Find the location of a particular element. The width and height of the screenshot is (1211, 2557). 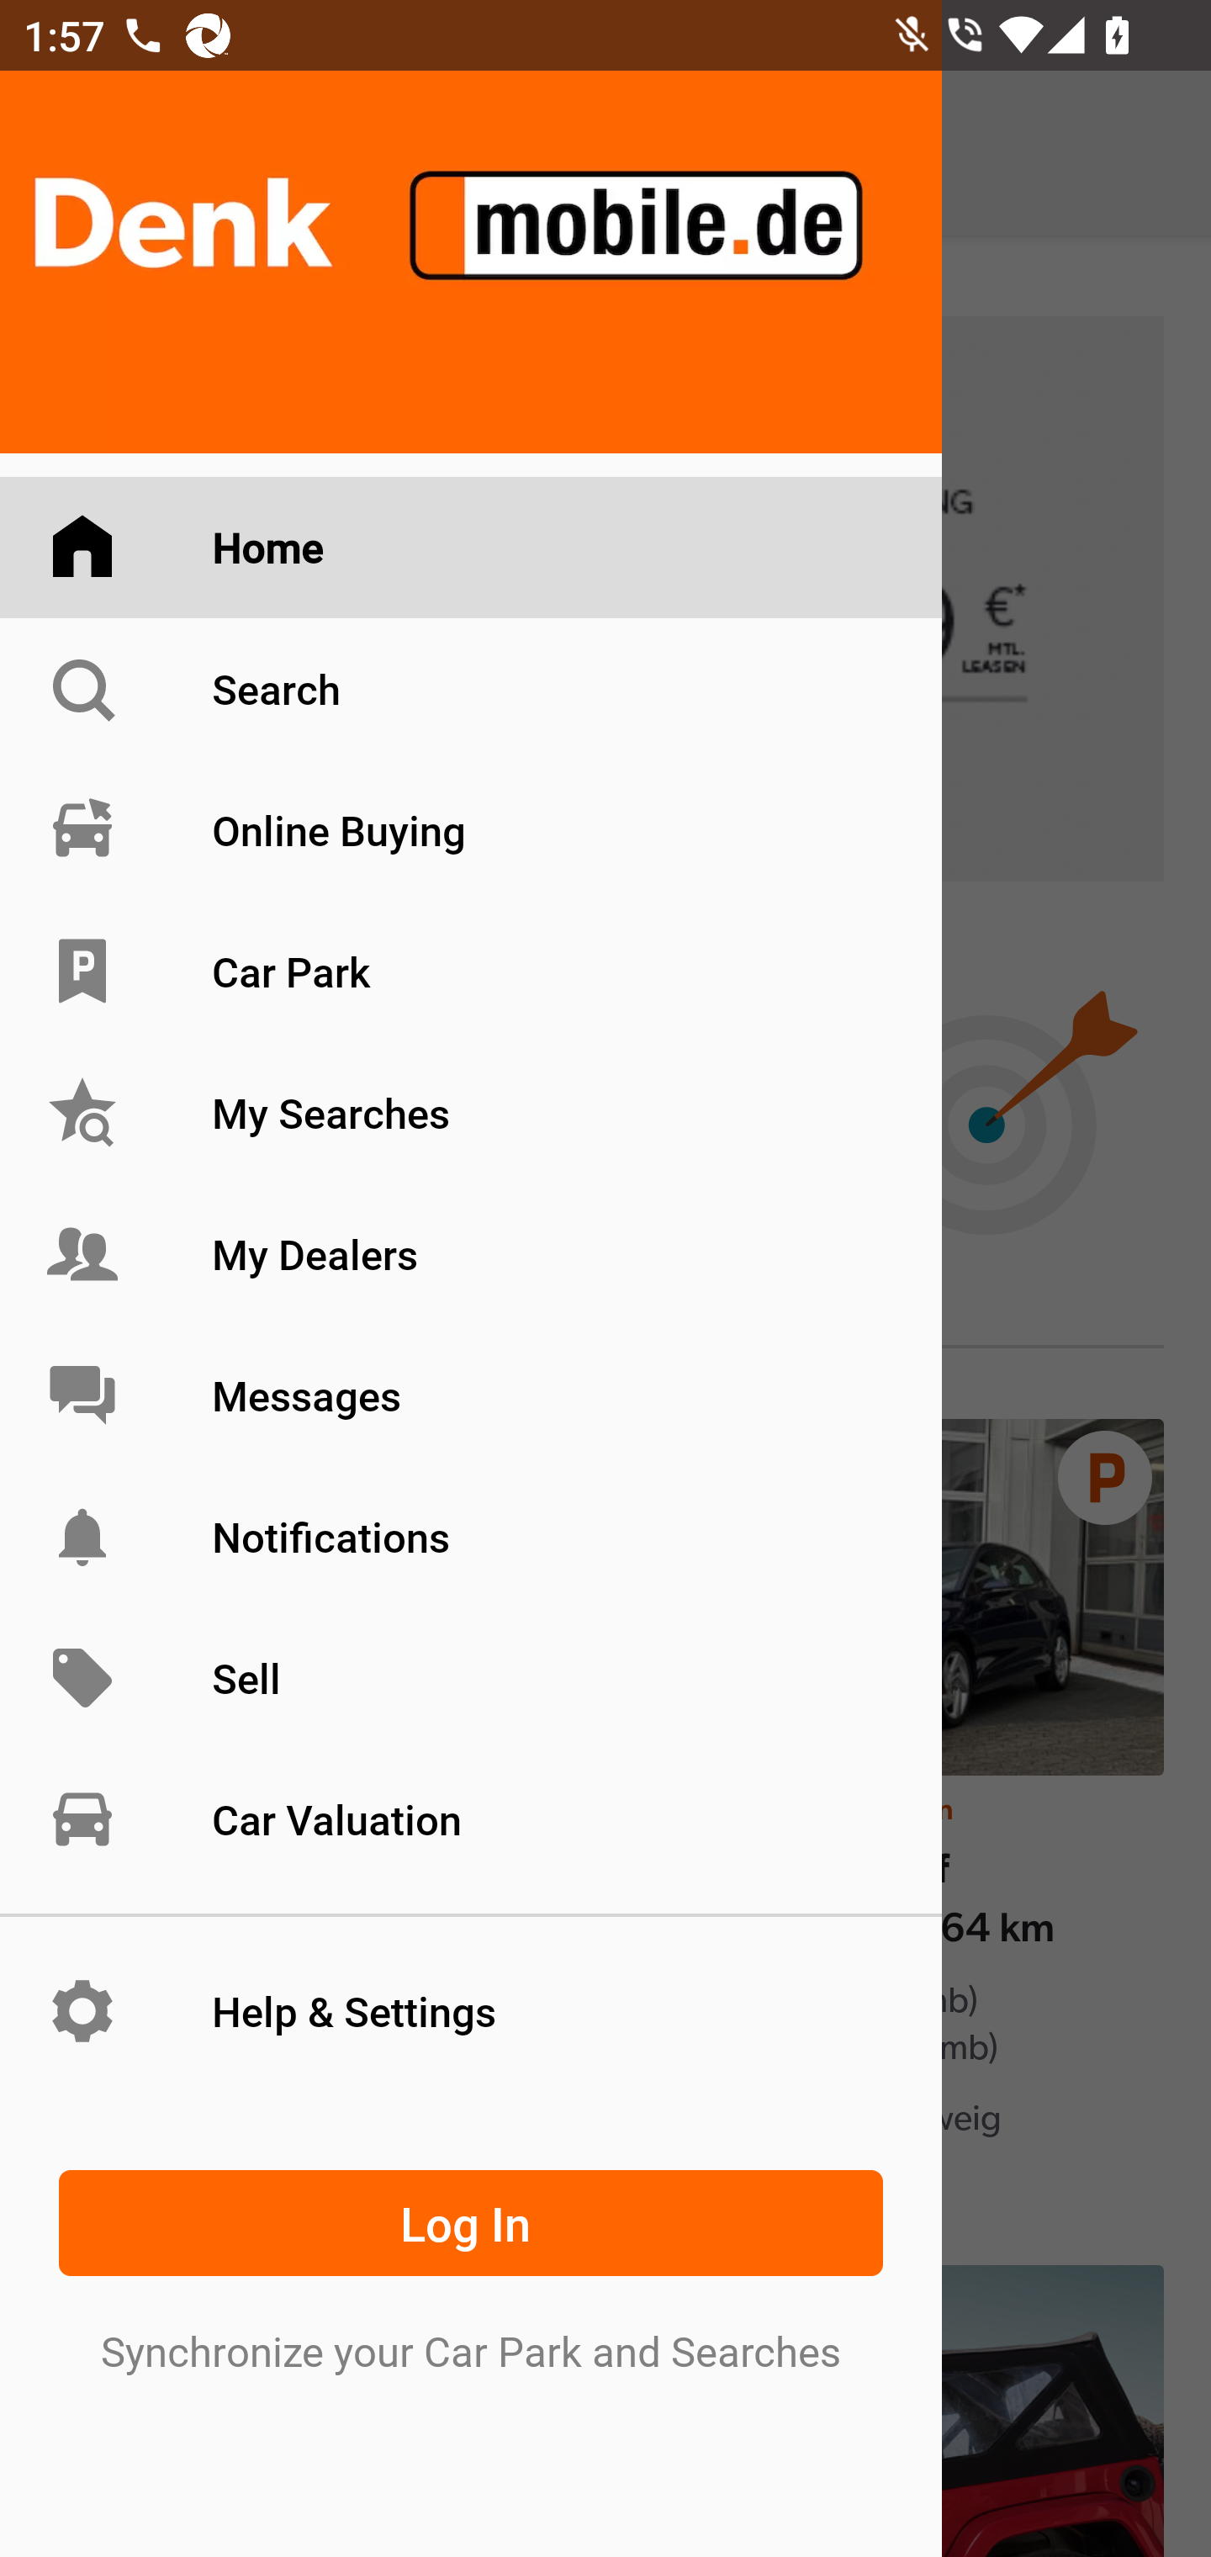

Home is located at coordinates (471, 548).